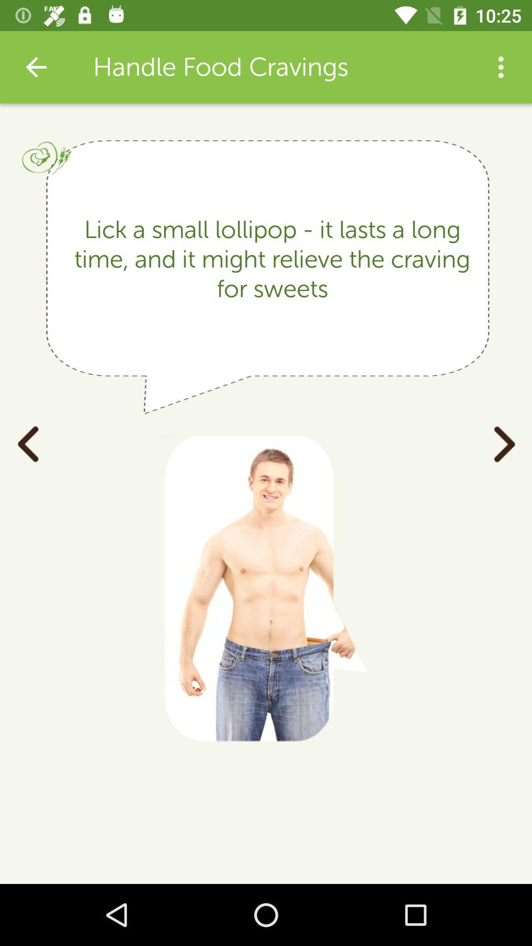 The width and height of the screenshot is (532, 946). Describe the element at coordinates (500, 67) in the screenshot. I see `click the icon next to handle food cravings` at that location.